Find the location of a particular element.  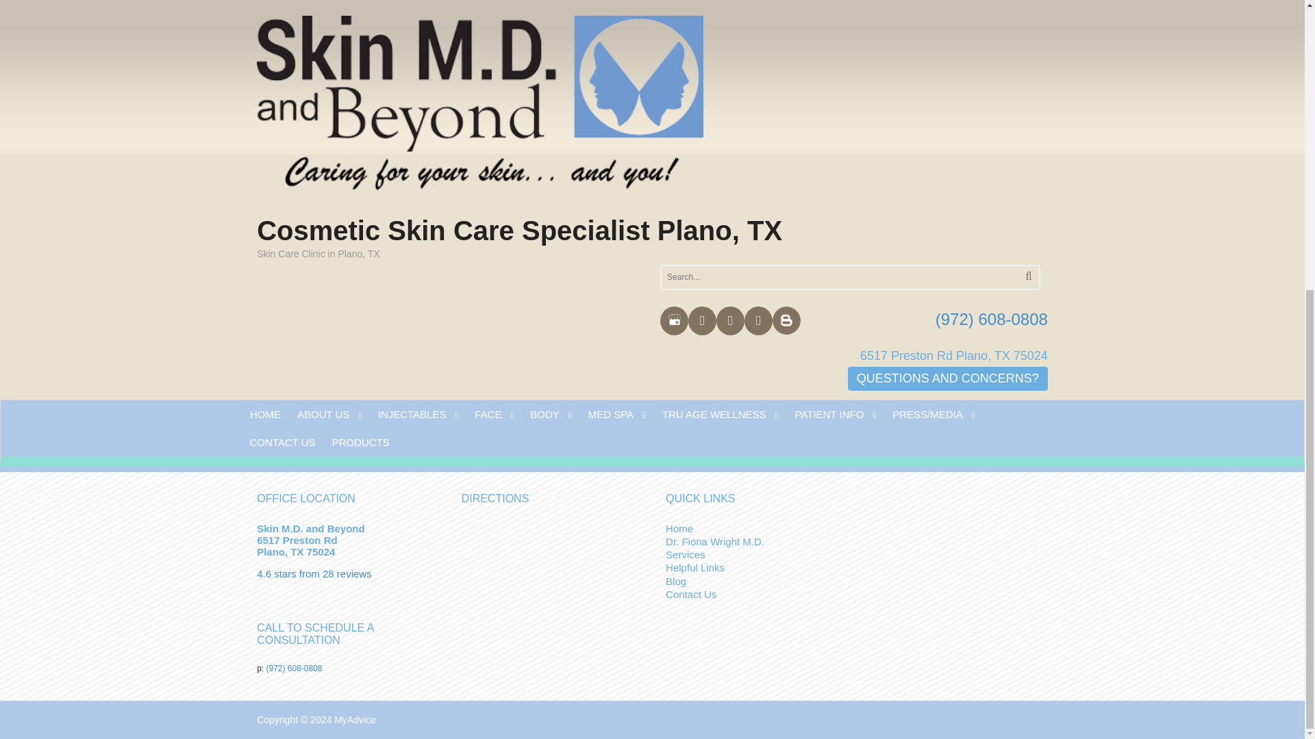

What is a non-surgical nose job? is located at coordinates (757, 348).